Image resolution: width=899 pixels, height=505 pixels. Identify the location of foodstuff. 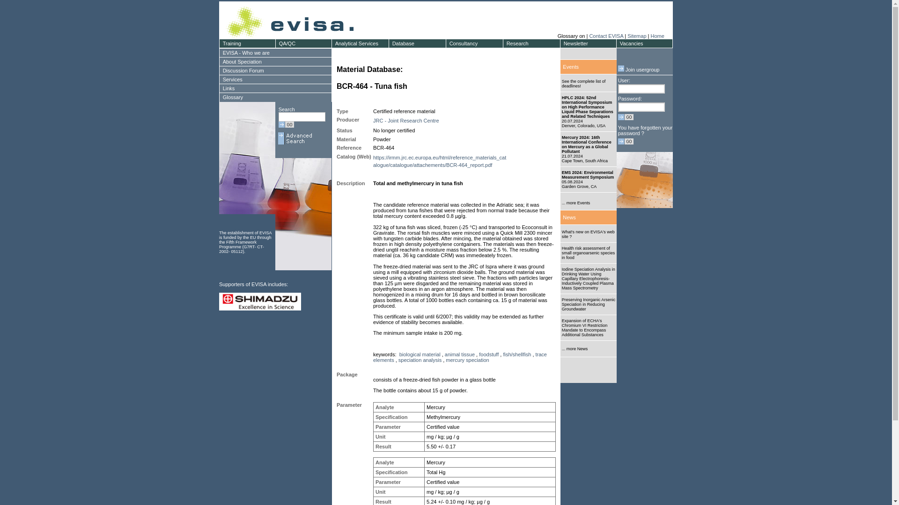
(489, 354).